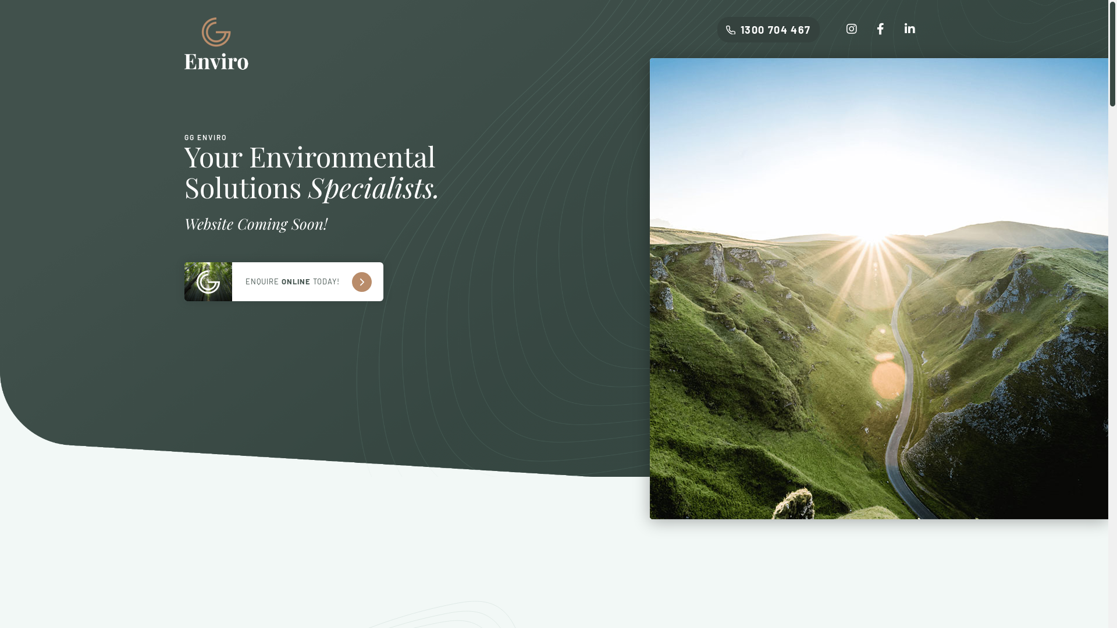  What do you see at coordinates (283, 281) in the screenshot?
I see `ENQUIRE ONLINE TODAY!` at bounding box center [283, 281].